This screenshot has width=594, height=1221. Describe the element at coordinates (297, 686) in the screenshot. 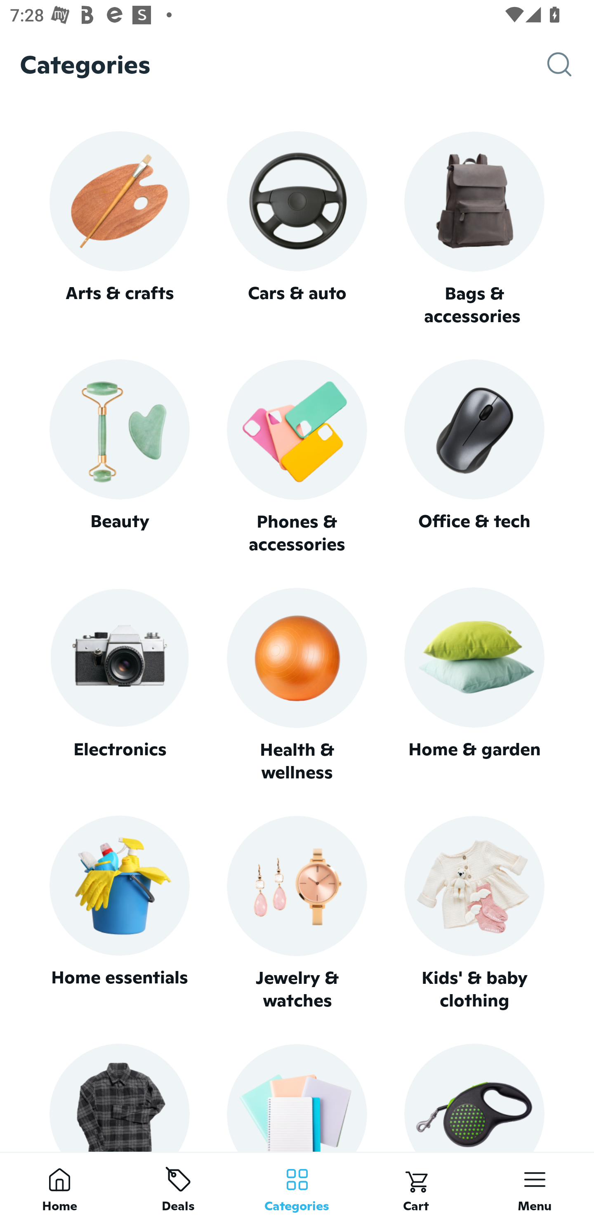

I see `Health & wellness` at that location.